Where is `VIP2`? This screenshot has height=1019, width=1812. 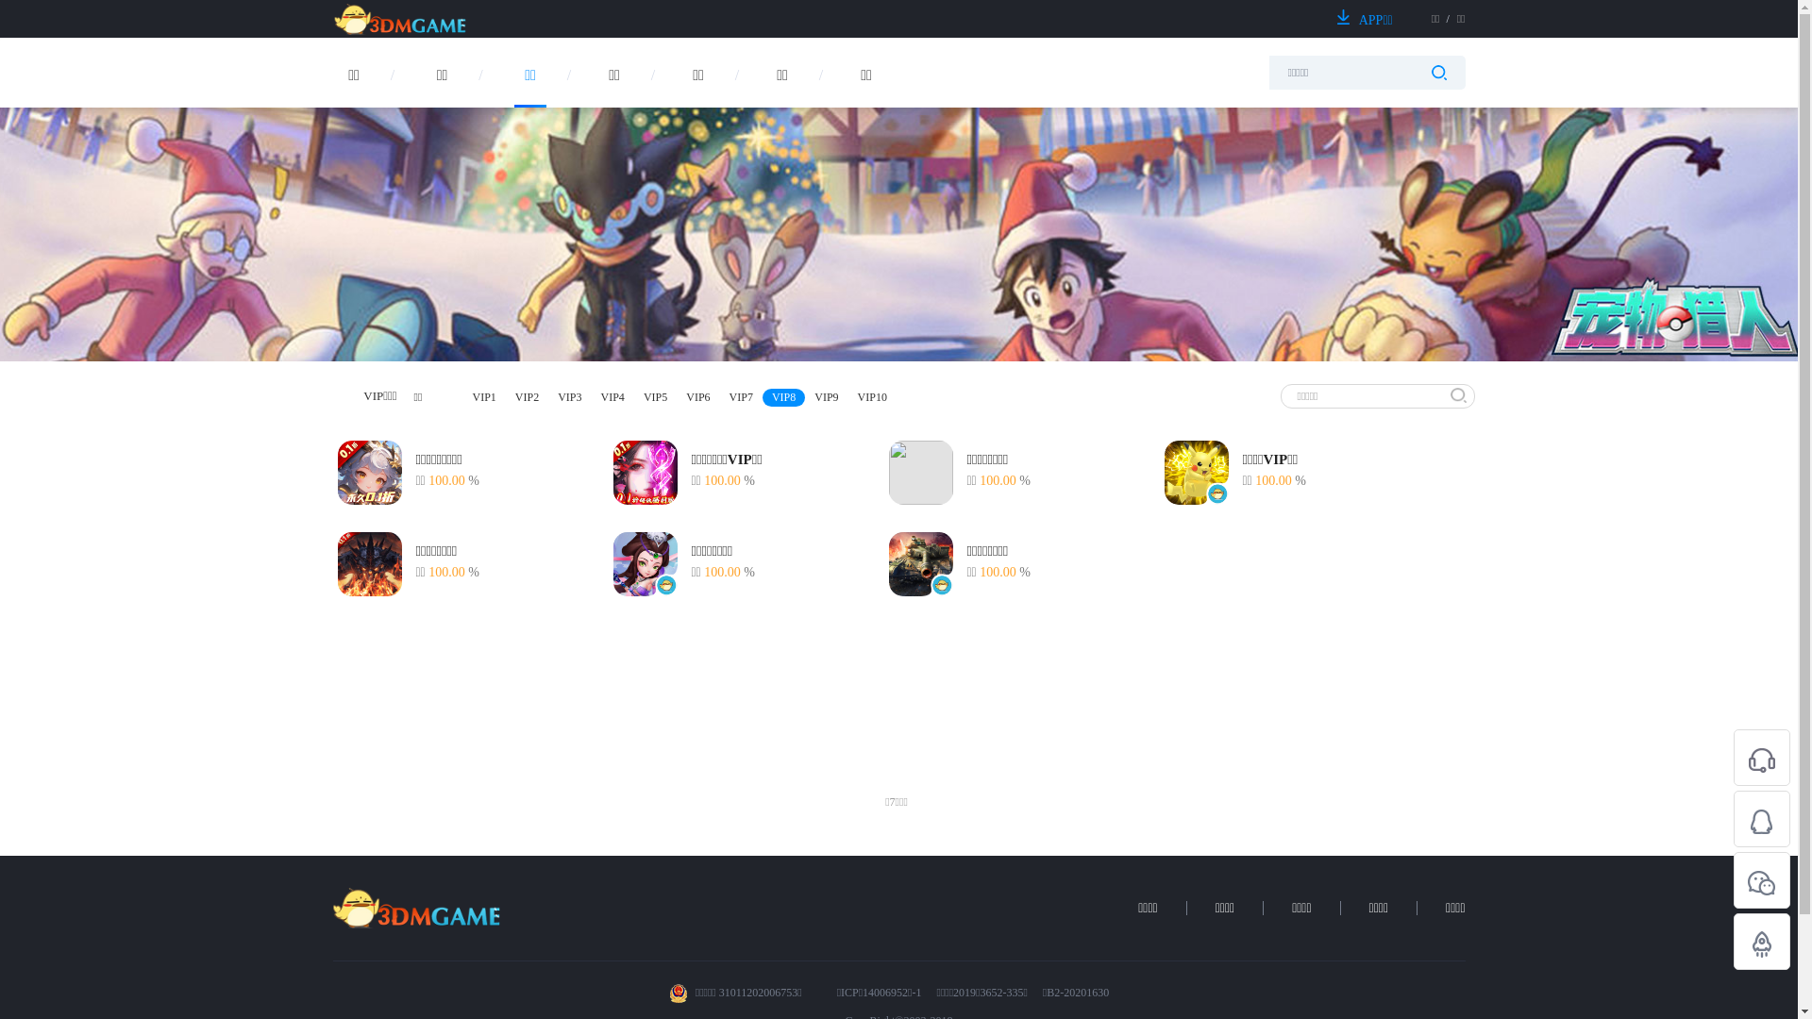 VIP2 is located at coordinates (527, 398).